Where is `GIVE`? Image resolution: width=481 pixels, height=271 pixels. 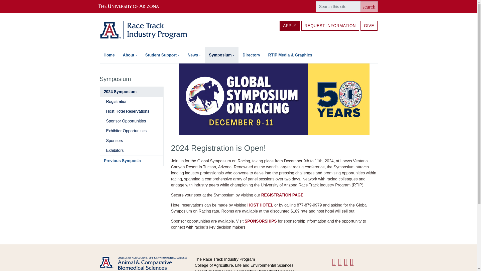
GIVE is located at coordinates (369, 26).